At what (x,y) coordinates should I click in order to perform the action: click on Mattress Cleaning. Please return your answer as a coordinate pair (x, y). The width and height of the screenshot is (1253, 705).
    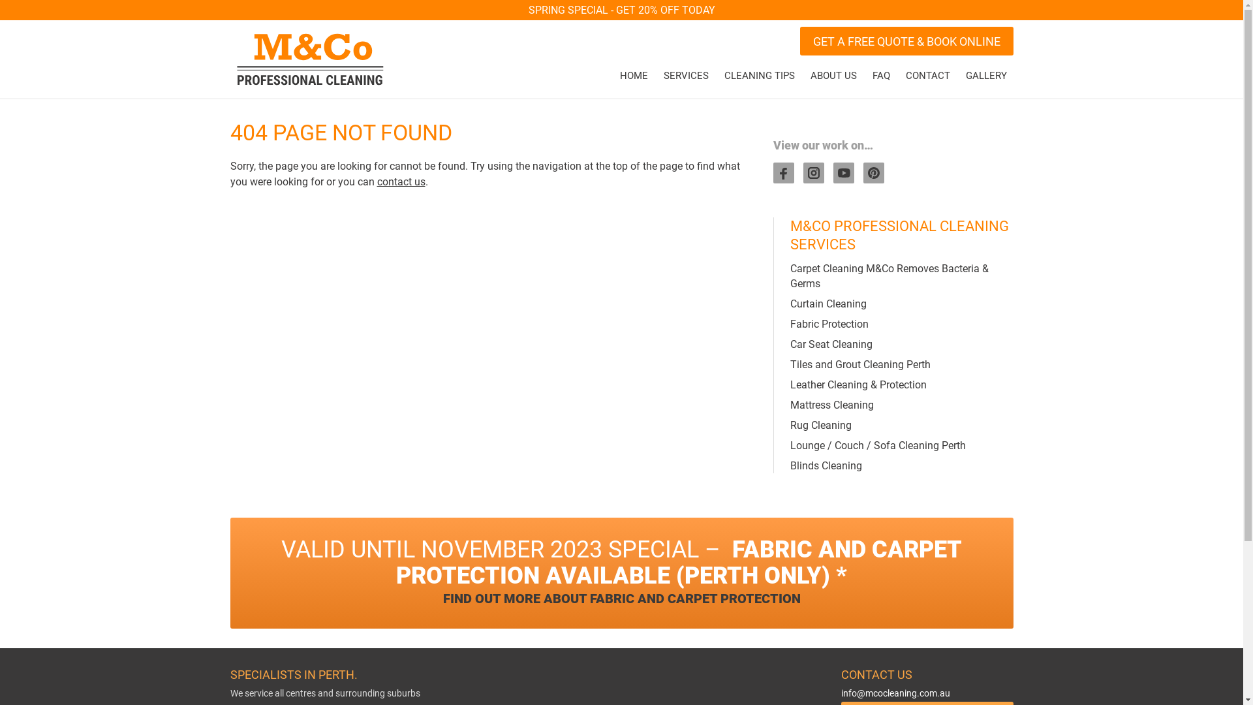
    Looking at the image, I should click on (831, 405).